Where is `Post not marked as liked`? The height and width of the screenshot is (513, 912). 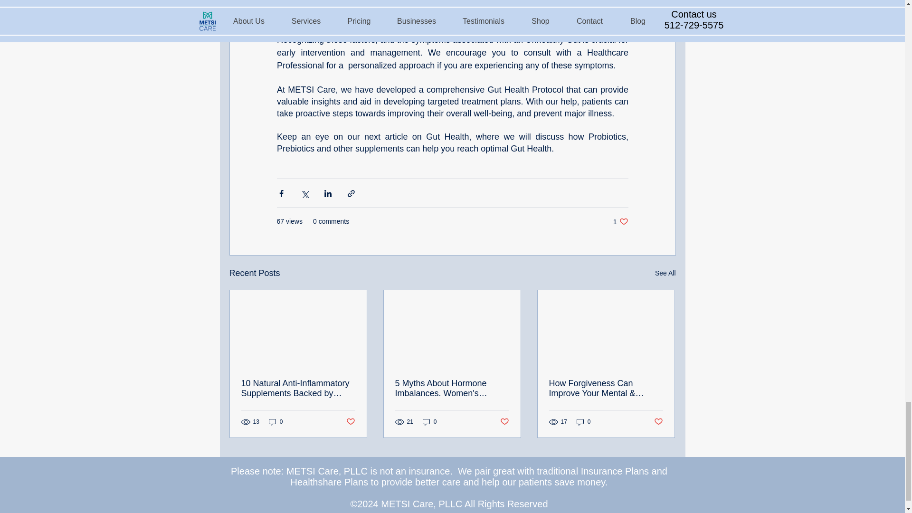 Post not marked as liked is located at coordinates (350, 422).